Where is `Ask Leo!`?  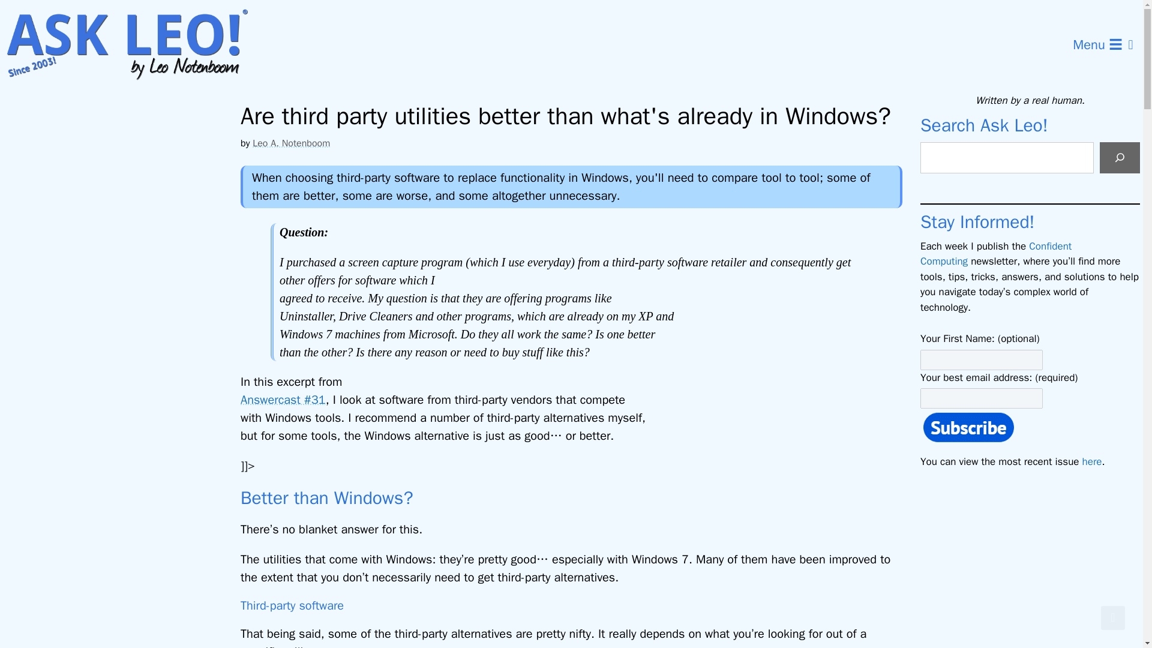 Ask Leo! is located at coordinates (131, 45).